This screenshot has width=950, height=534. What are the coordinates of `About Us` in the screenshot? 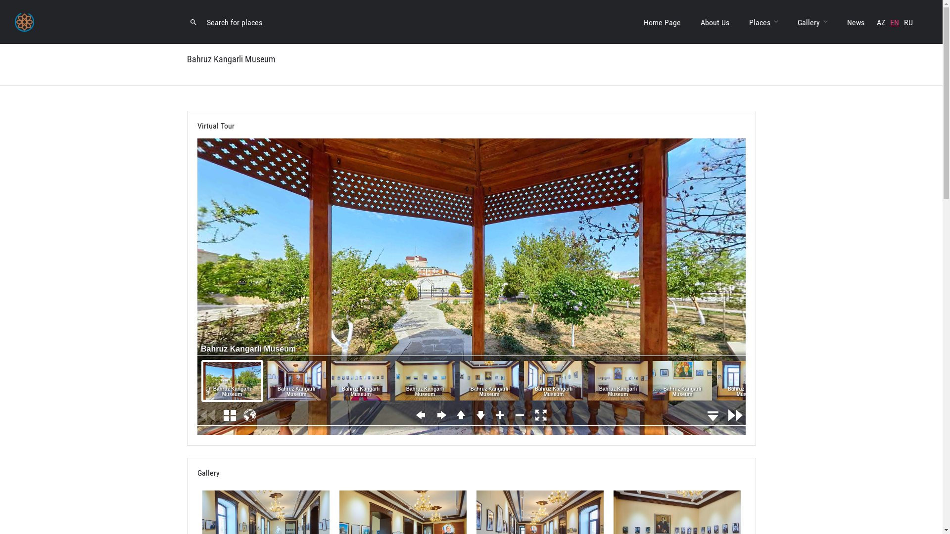 It's located at (715, 23).